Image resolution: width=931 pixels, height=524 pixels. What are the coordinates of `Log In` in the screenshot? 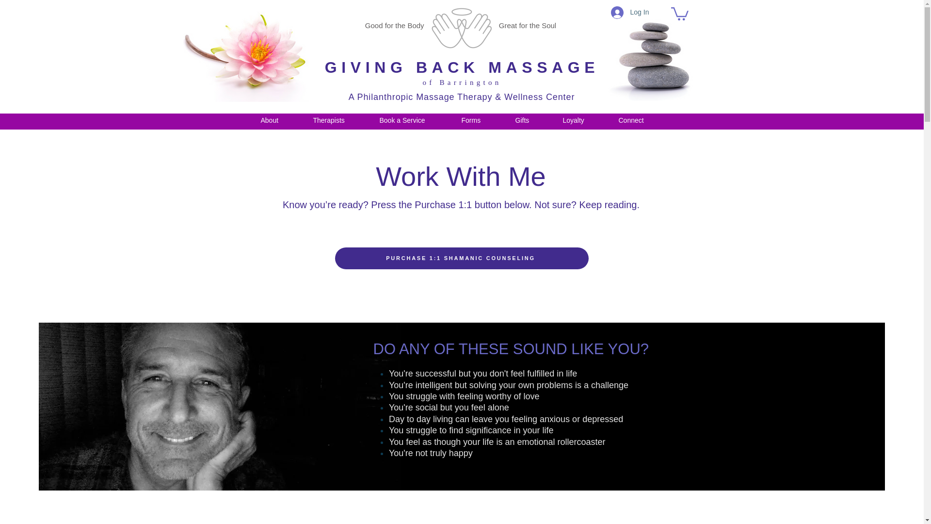 It's located at (628, 12).